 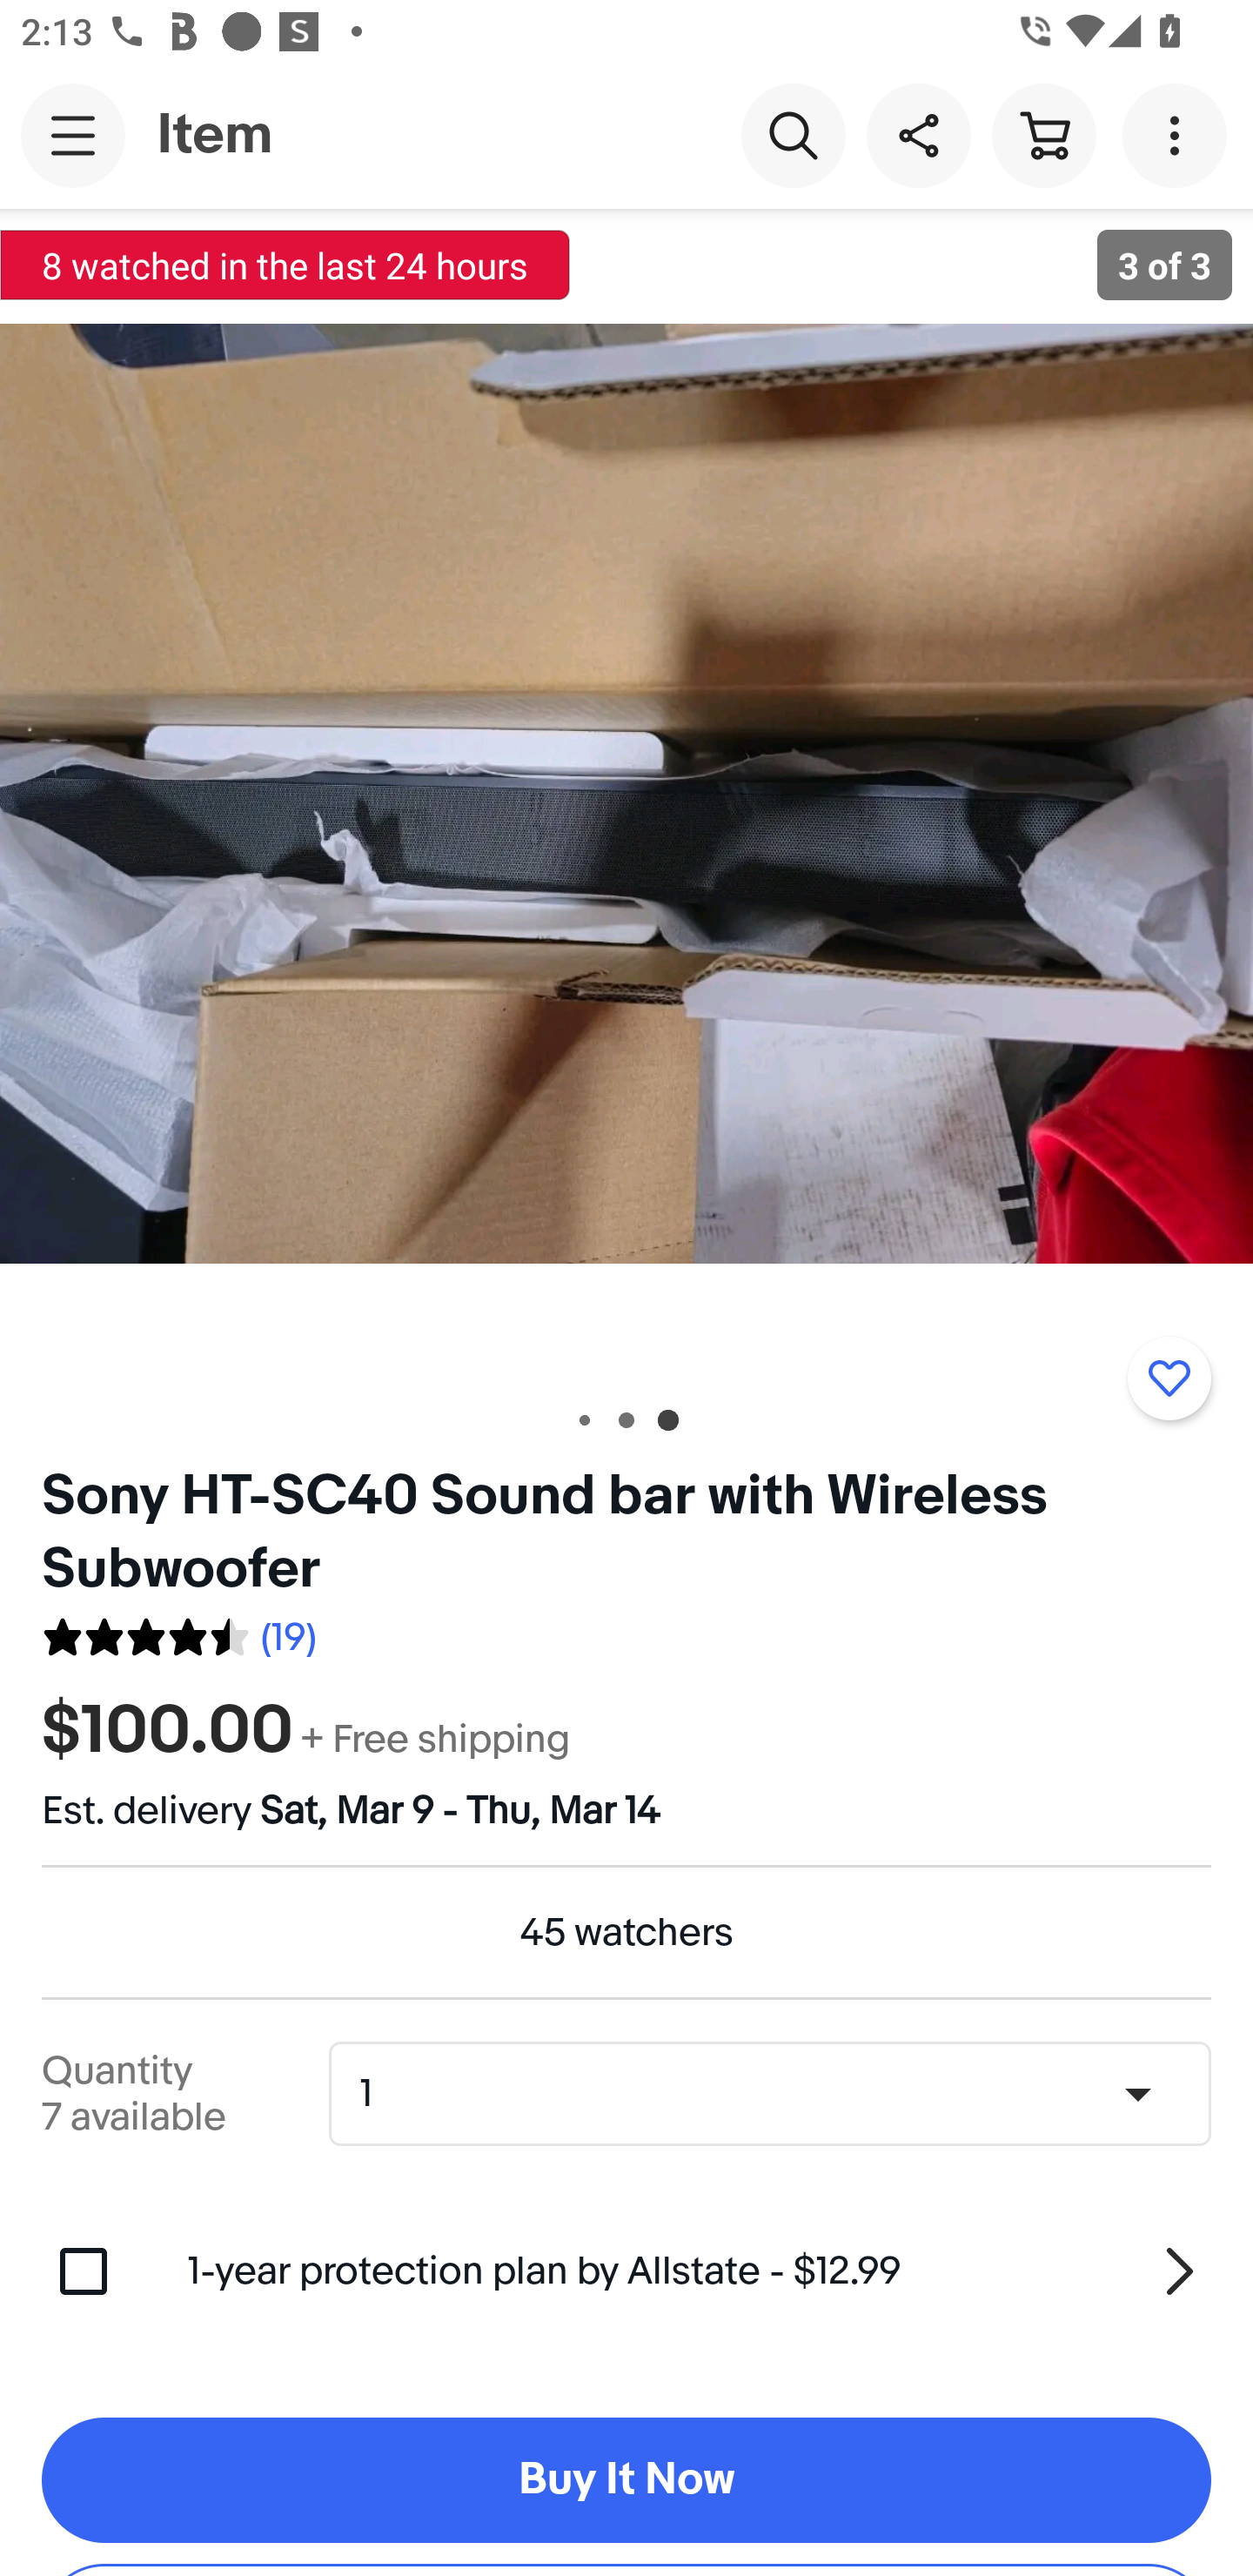 I want to click on Quantity,1,7 available 1, so click(x=780, y=2094).